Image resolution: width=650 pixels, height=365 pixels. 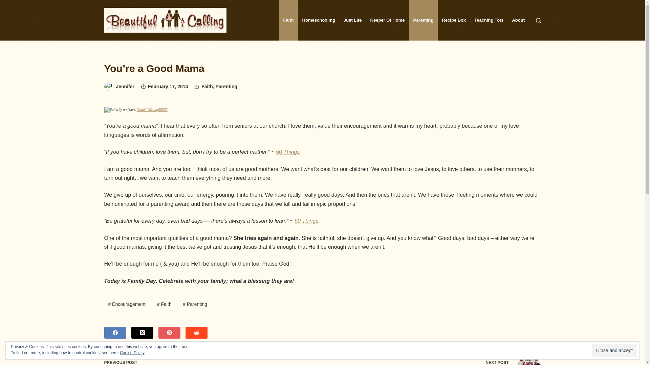 What do you see at coordinates (288, 152) in the screenshot?
I see `60 Things` at bounding box center [288, 152].